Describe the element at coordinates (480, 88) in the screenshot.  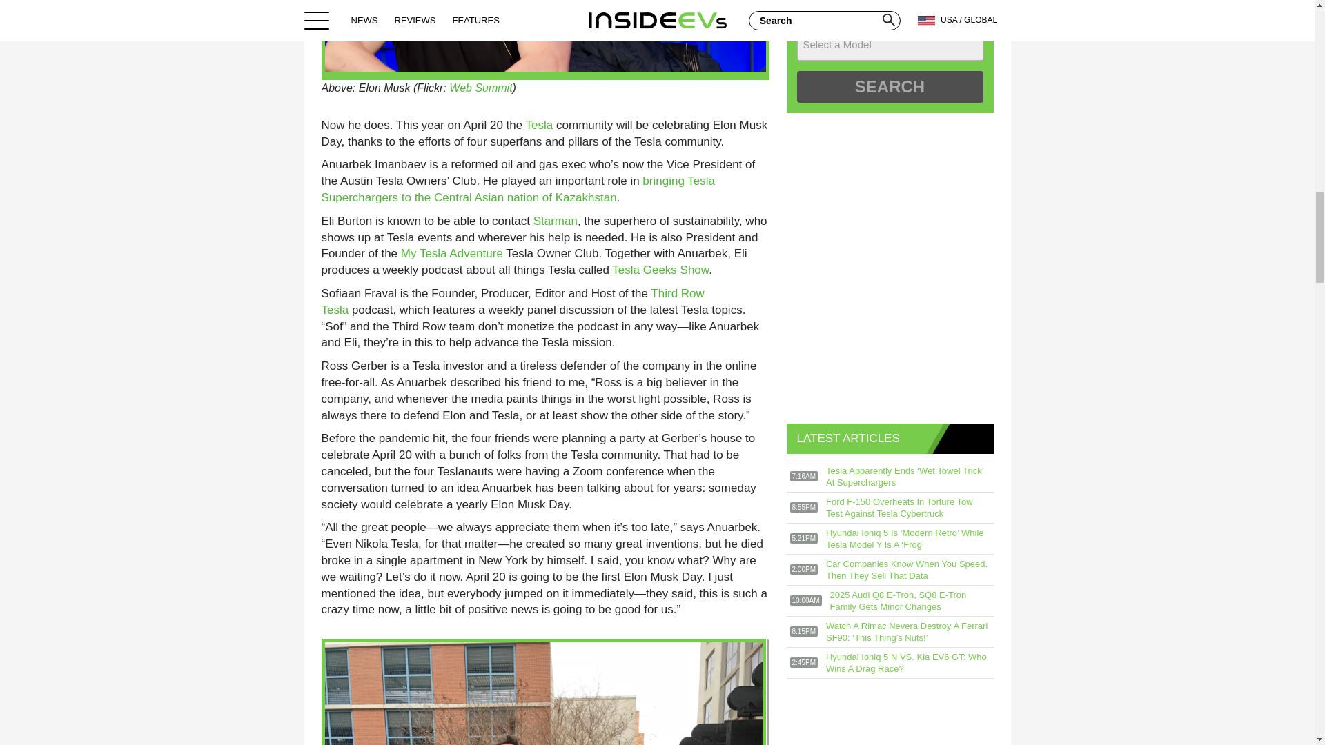
I see `Web Summit` at that location.